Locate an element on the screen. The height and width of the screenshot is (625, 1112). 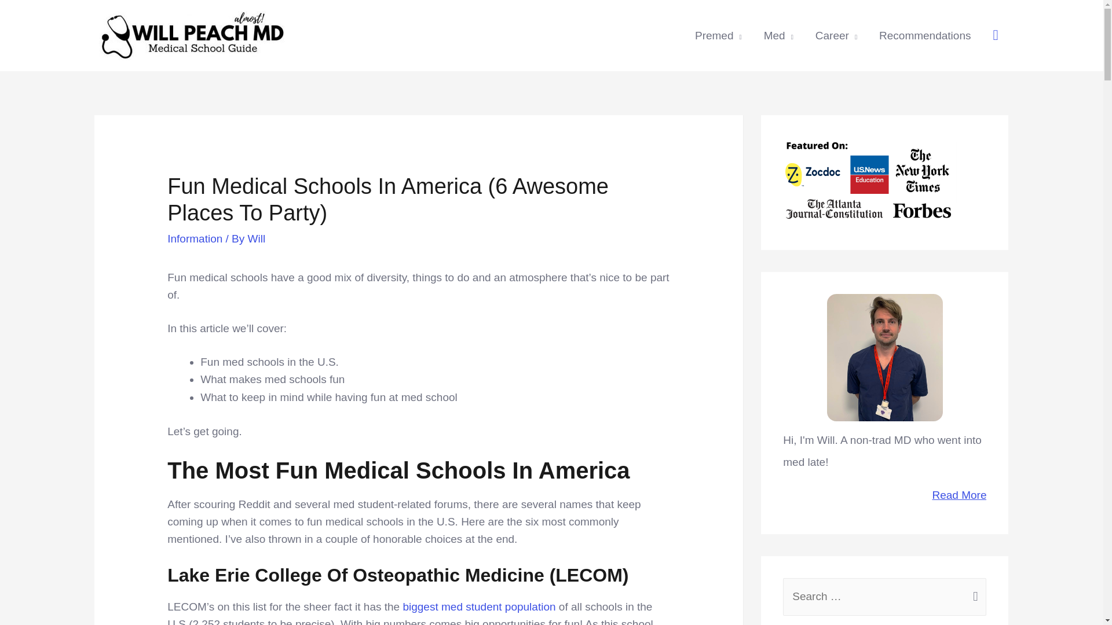
biggest med student population is located at coordinates (478, 606).